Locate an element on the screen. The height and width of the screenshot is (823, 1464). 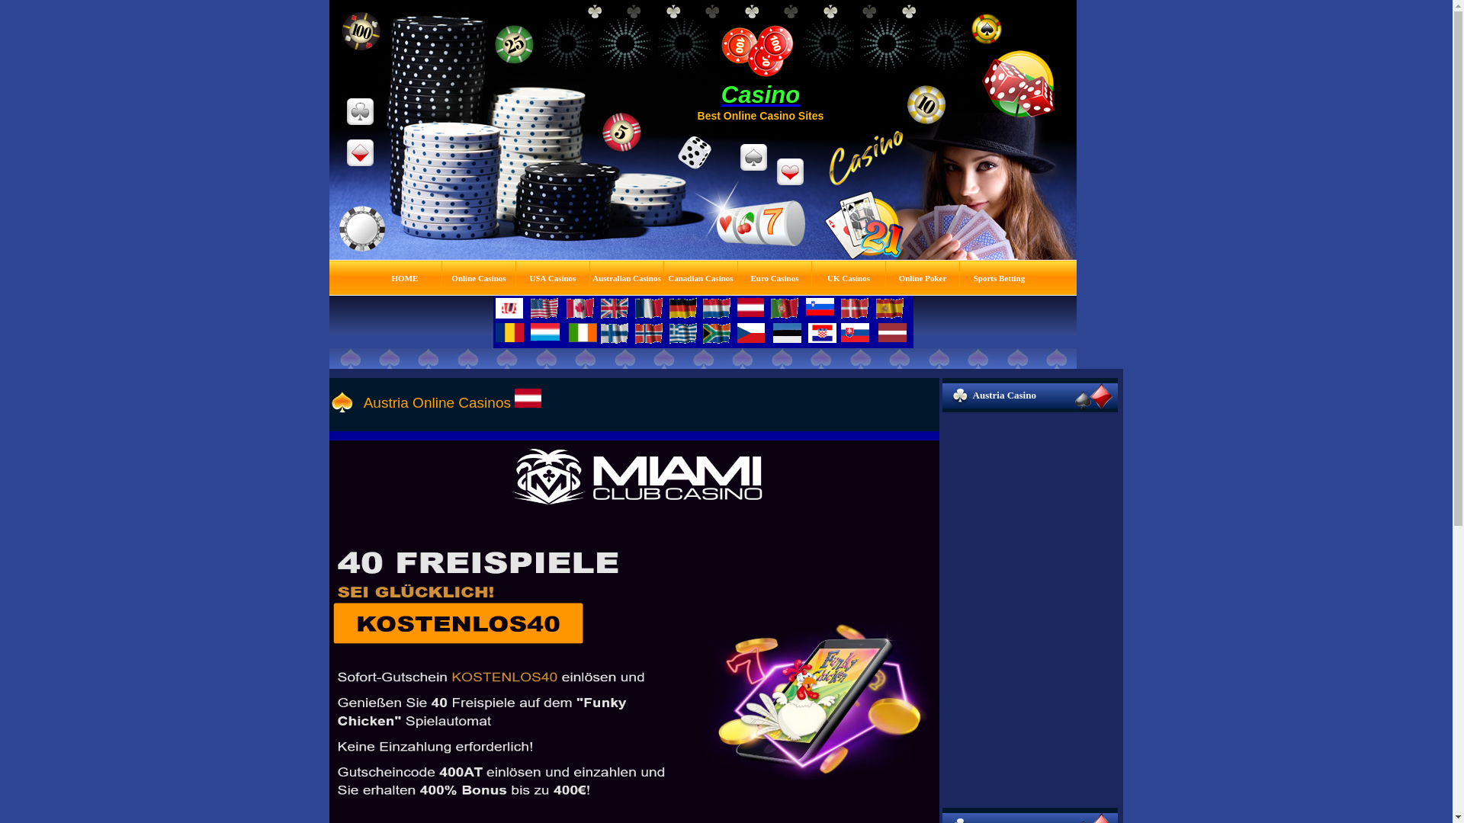
slovenia
                                flag is located at coordinates (820, 306).